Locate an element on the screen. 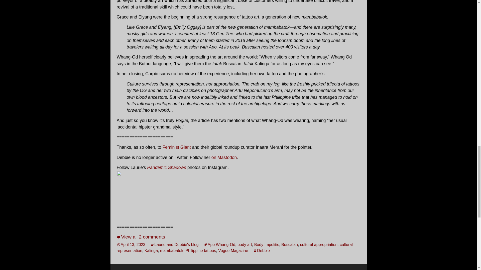  Kalinga is located at coordinates (151, 250).